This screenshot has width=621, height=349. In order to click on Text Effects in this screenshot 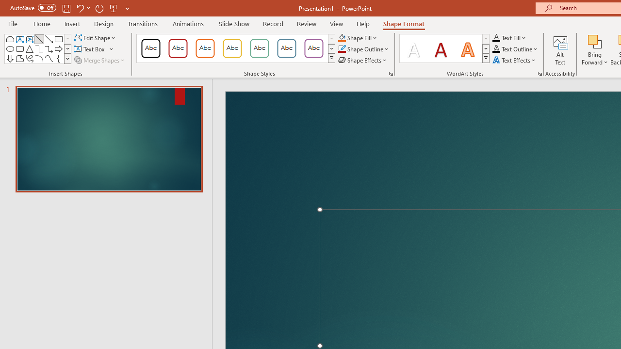, I will do `click(515, 60)`.